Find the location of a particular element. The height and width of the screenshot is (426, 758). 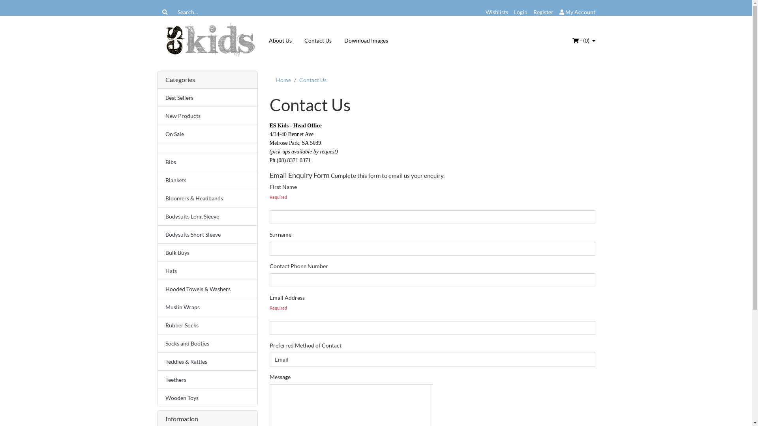

Socks and Booties is located at coordinates (207, 343).